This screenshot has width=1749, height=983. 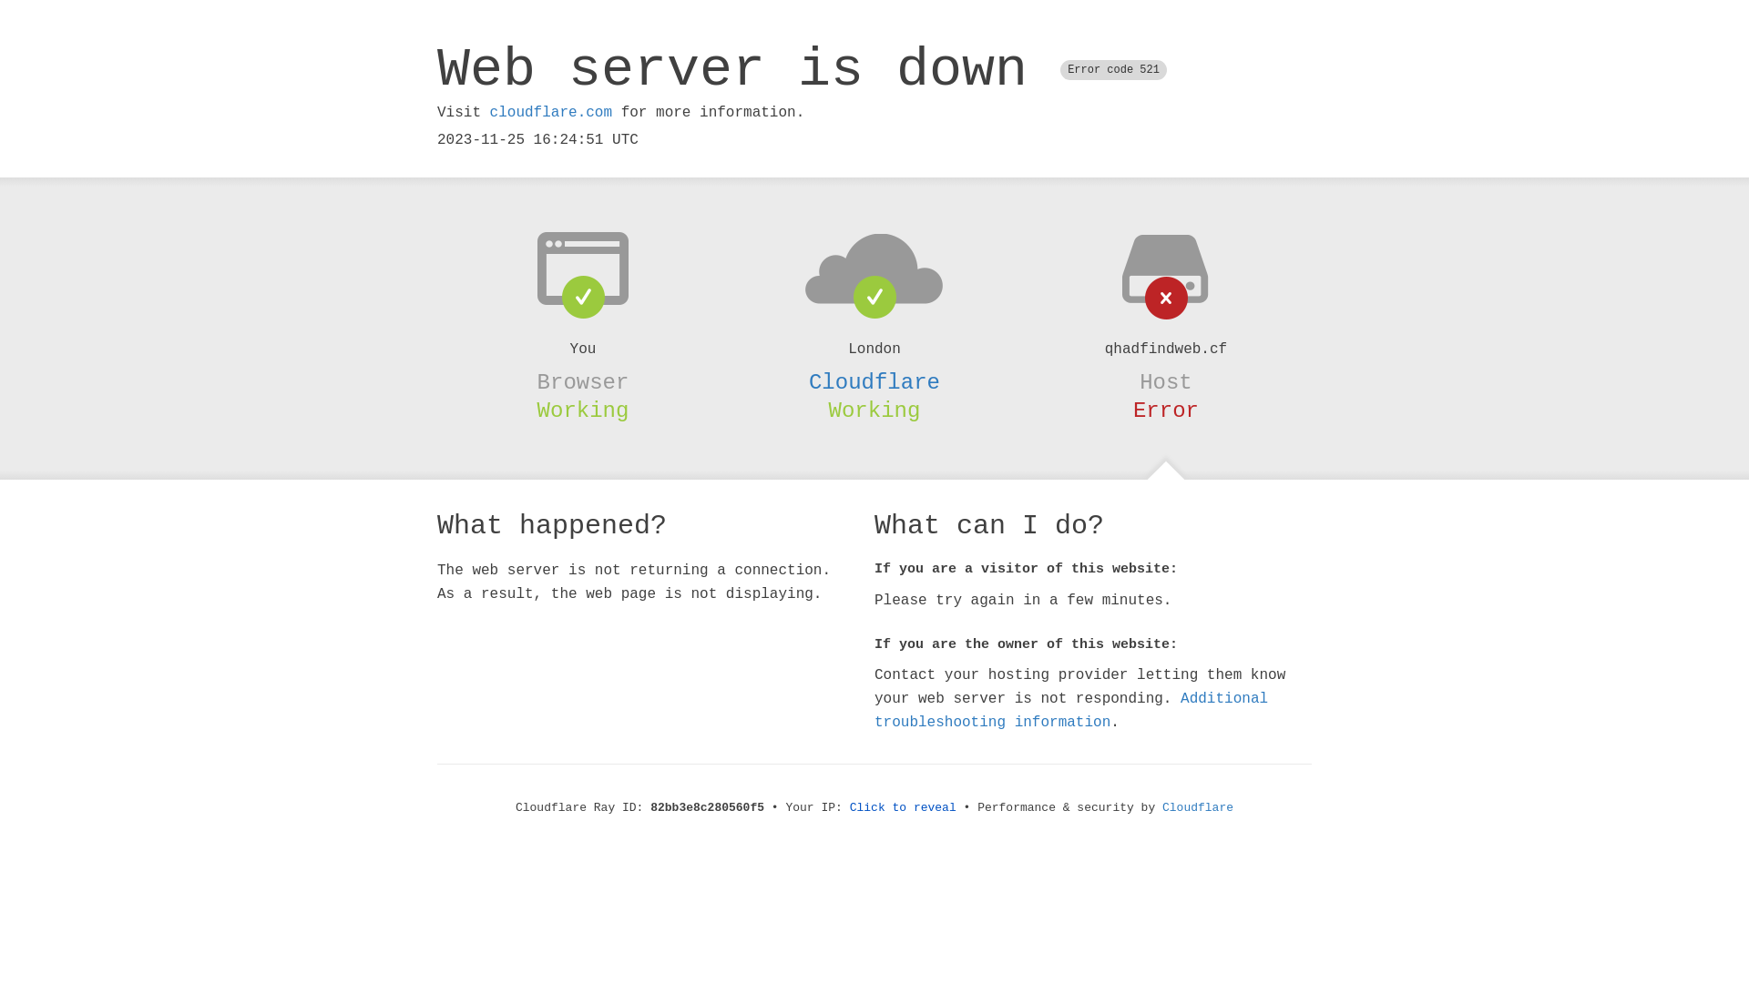 What do you see at coordinates (1071, 710) in the screenshot?
I see `Additional troubleshooting information` at bounding box center [1071, 710].